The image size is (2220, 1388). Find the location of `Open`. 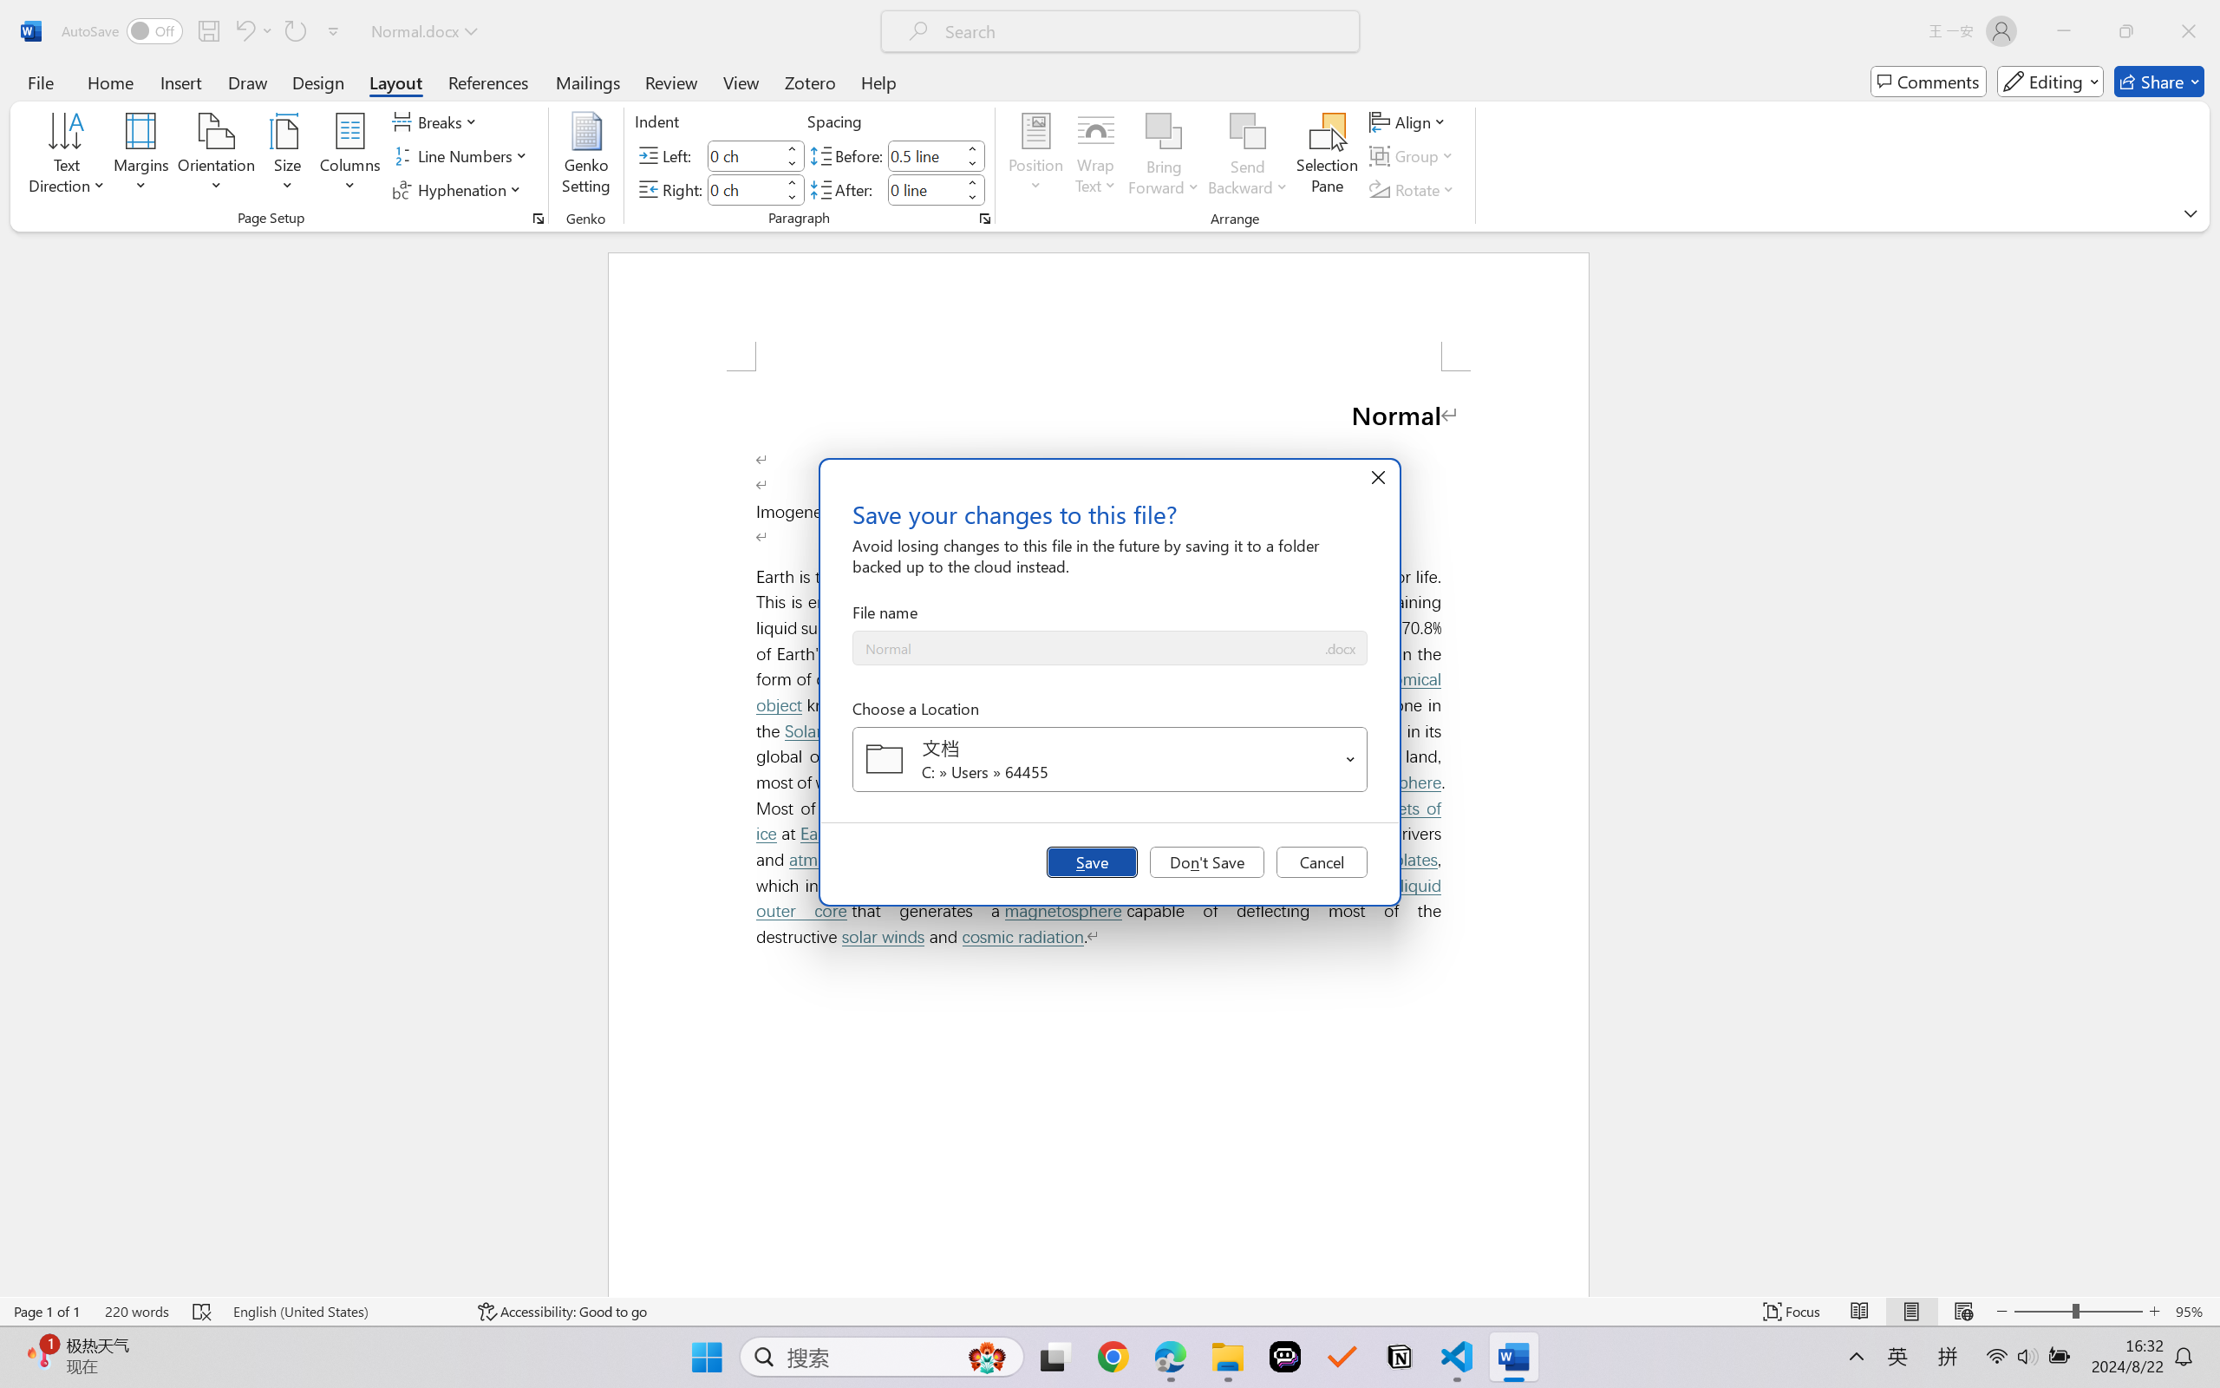

Open is located at coordinates (1351, 758).